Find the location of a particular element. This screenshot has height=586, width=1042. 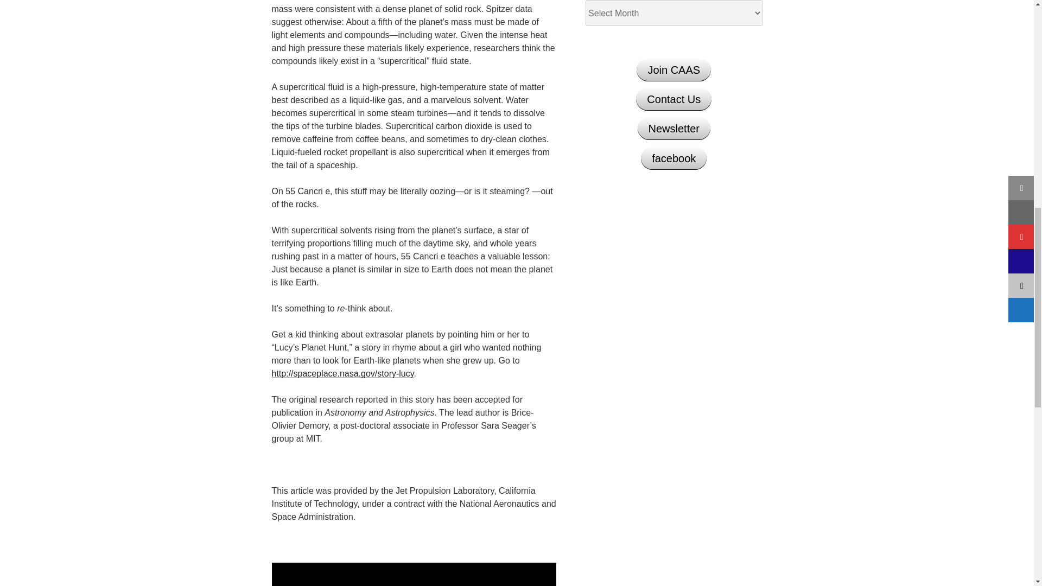

Join CAAS is located at coordinates (674, 70).